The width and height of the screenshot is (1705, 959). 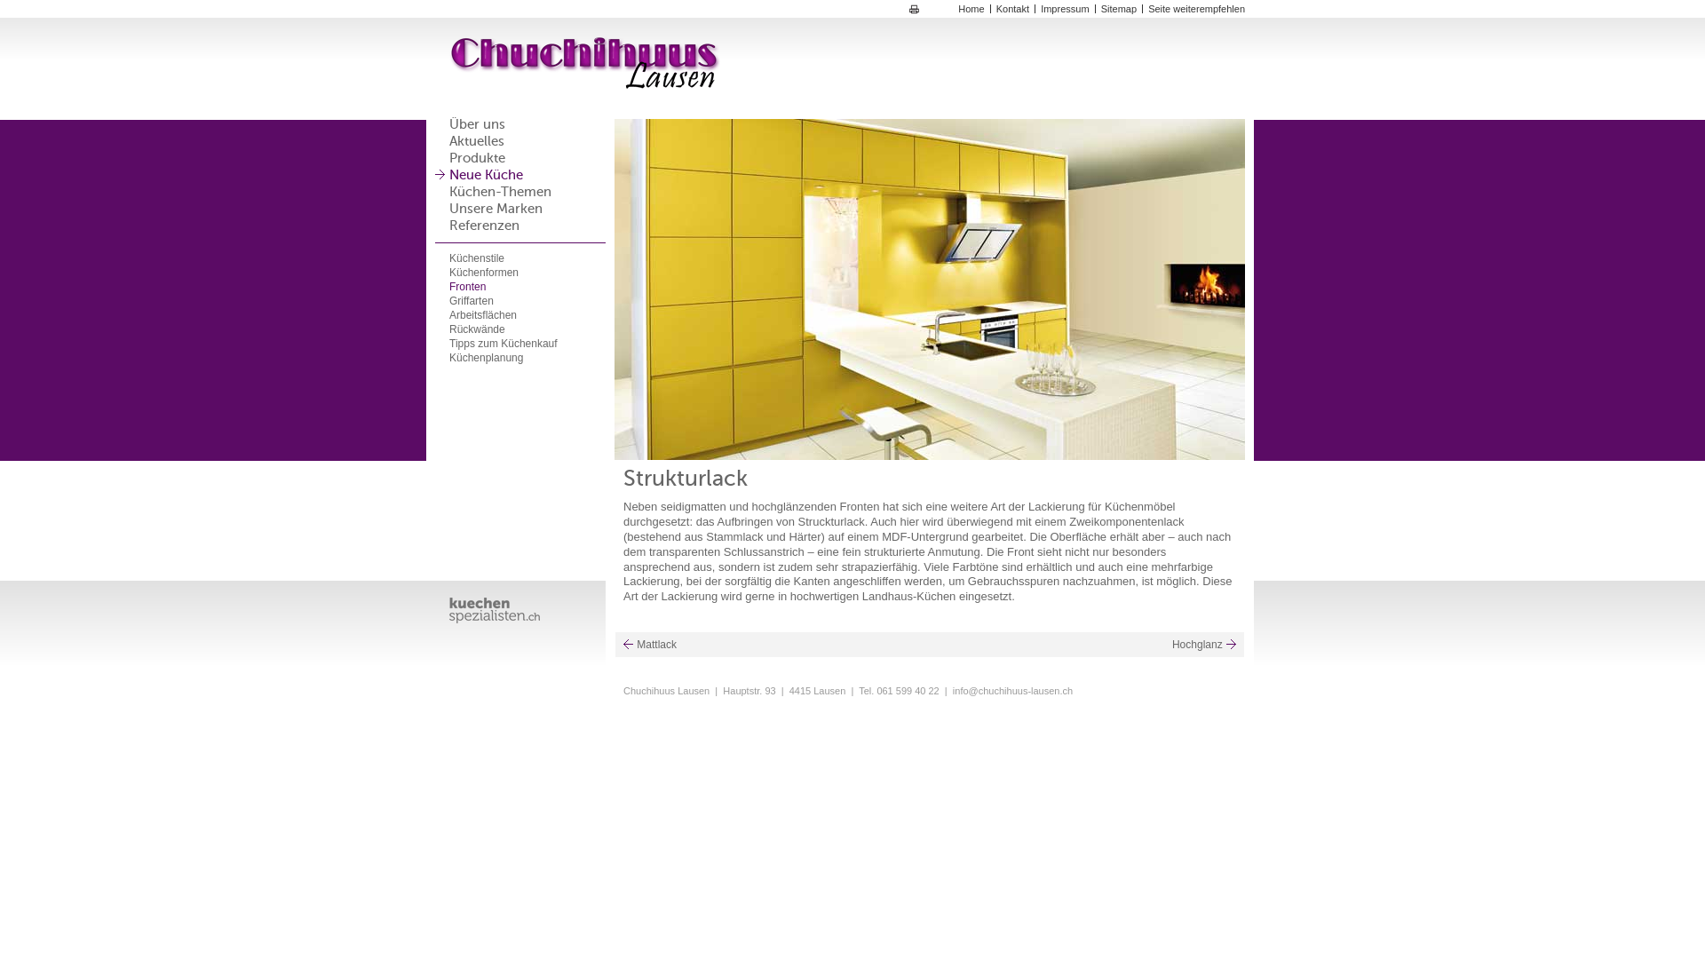 I want to click on Hochglanz, so click(x=1204, y=645).